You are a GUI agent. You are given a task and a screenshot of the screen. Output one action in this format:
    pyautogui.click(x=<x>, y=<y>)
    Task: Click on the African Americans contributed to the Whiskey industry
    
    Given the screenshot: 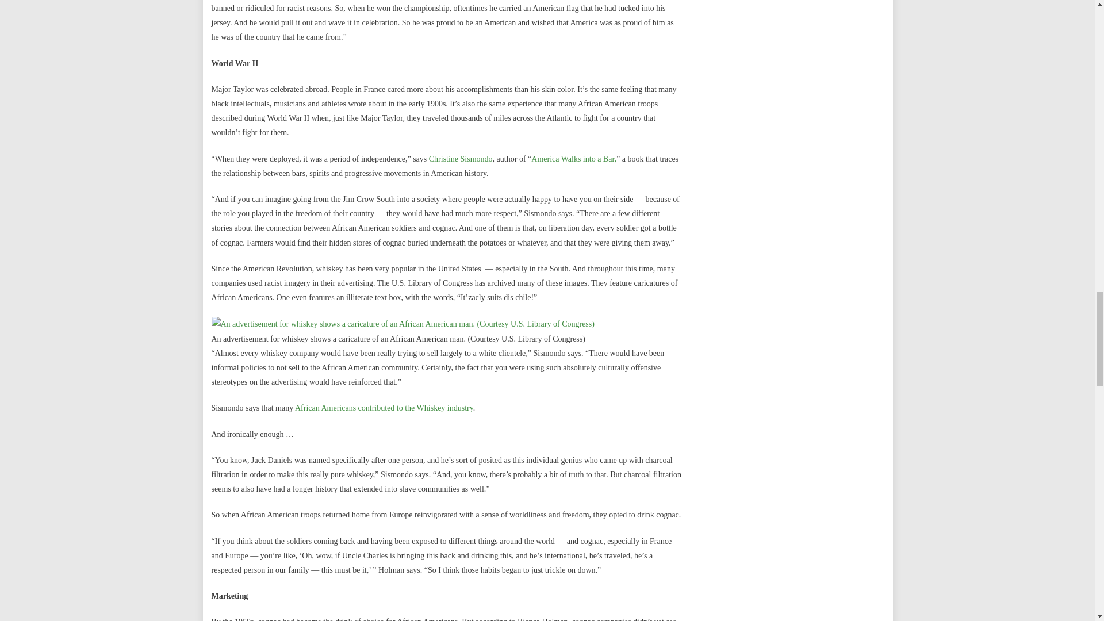 What is the action you would take?
    pyautogui.click(x=384, y=408)
    